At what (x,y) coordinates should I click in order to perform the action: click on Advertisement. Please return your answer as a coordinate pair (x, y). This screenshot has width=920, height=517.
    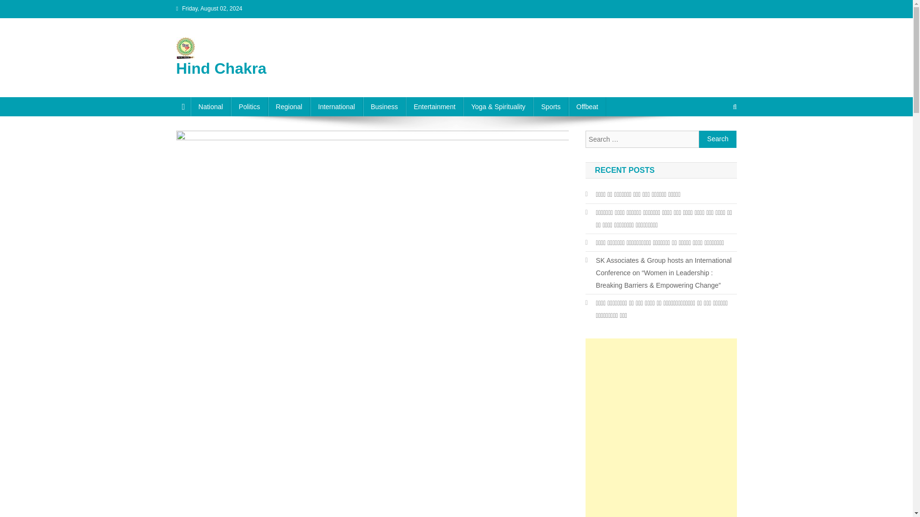
    Looking at the image, I should click on (661, 440).